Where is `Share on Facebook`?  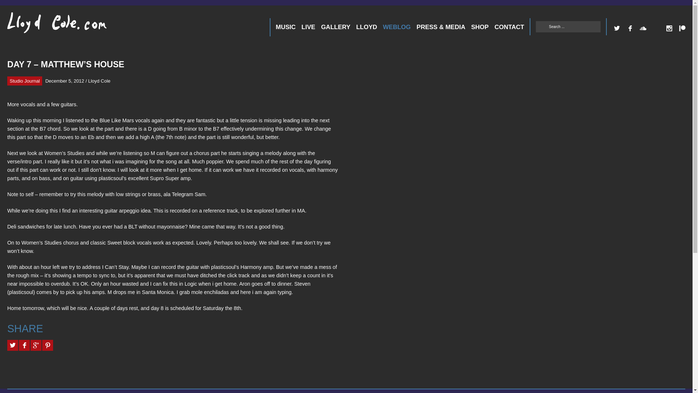
Share on Facebook is located at coordinates (24, 345).